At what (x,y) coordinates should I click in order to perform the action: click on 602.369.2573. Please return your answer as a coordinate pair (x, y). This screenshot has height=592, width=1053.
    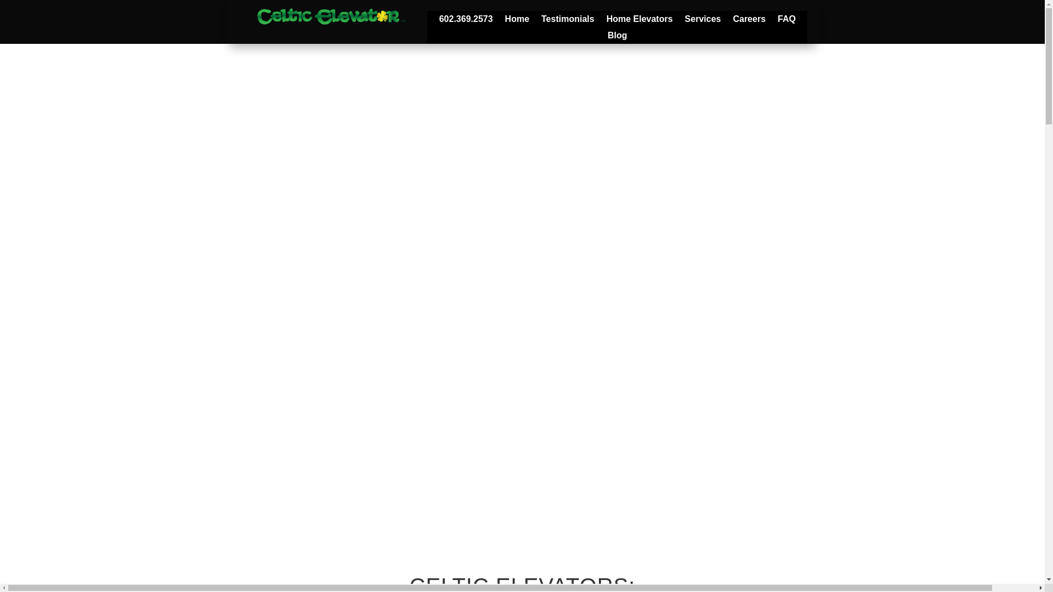
    Looking at the image, I should click on (466, 21).